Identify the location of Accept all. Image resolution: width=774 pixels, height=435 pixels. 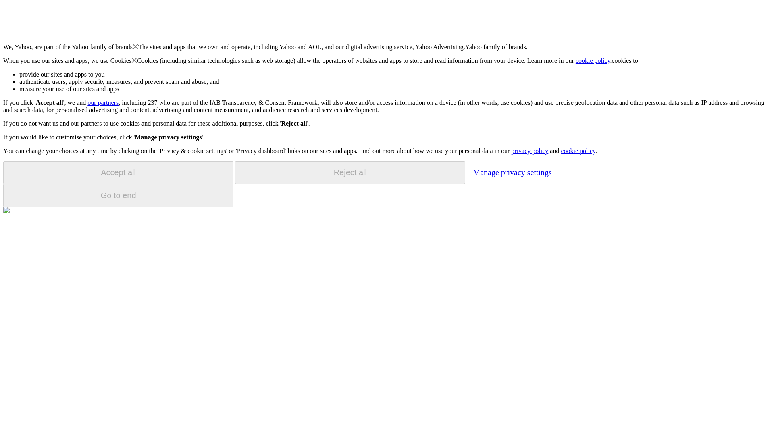
(118, 172).